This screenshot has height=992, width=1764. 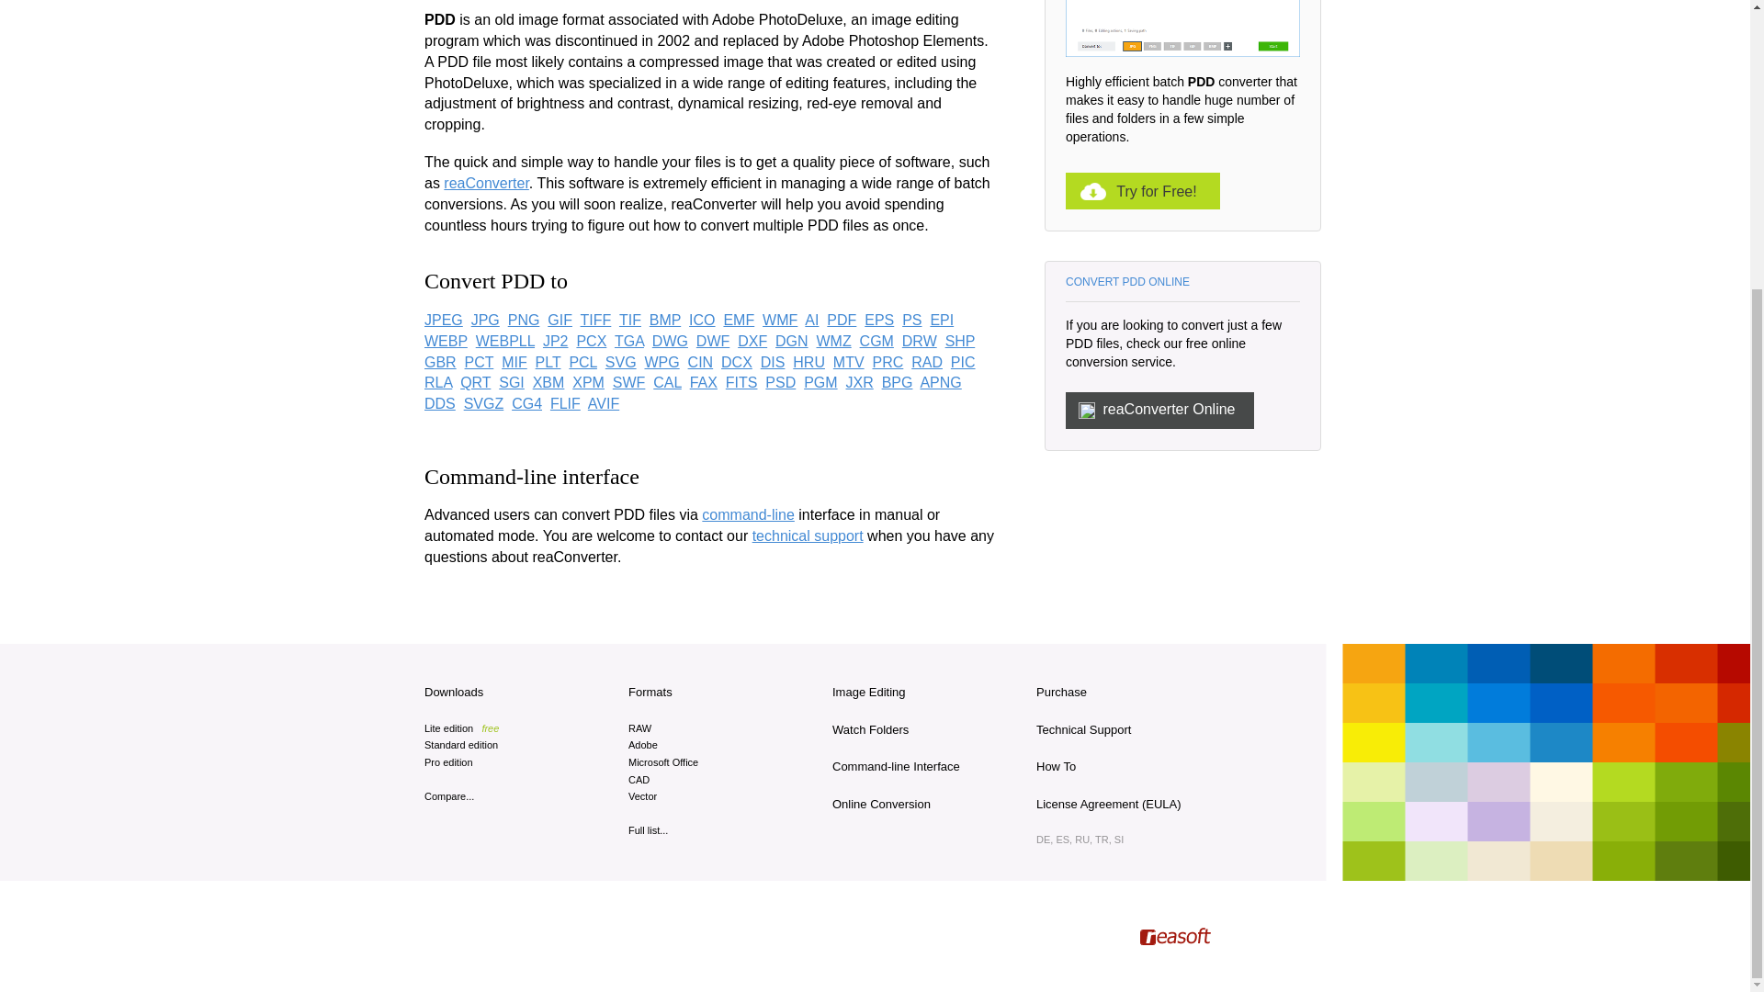 What do you see at coordinates (702, 320) in the screenshot?
I see `ICO` at bounding box center [702, 320].